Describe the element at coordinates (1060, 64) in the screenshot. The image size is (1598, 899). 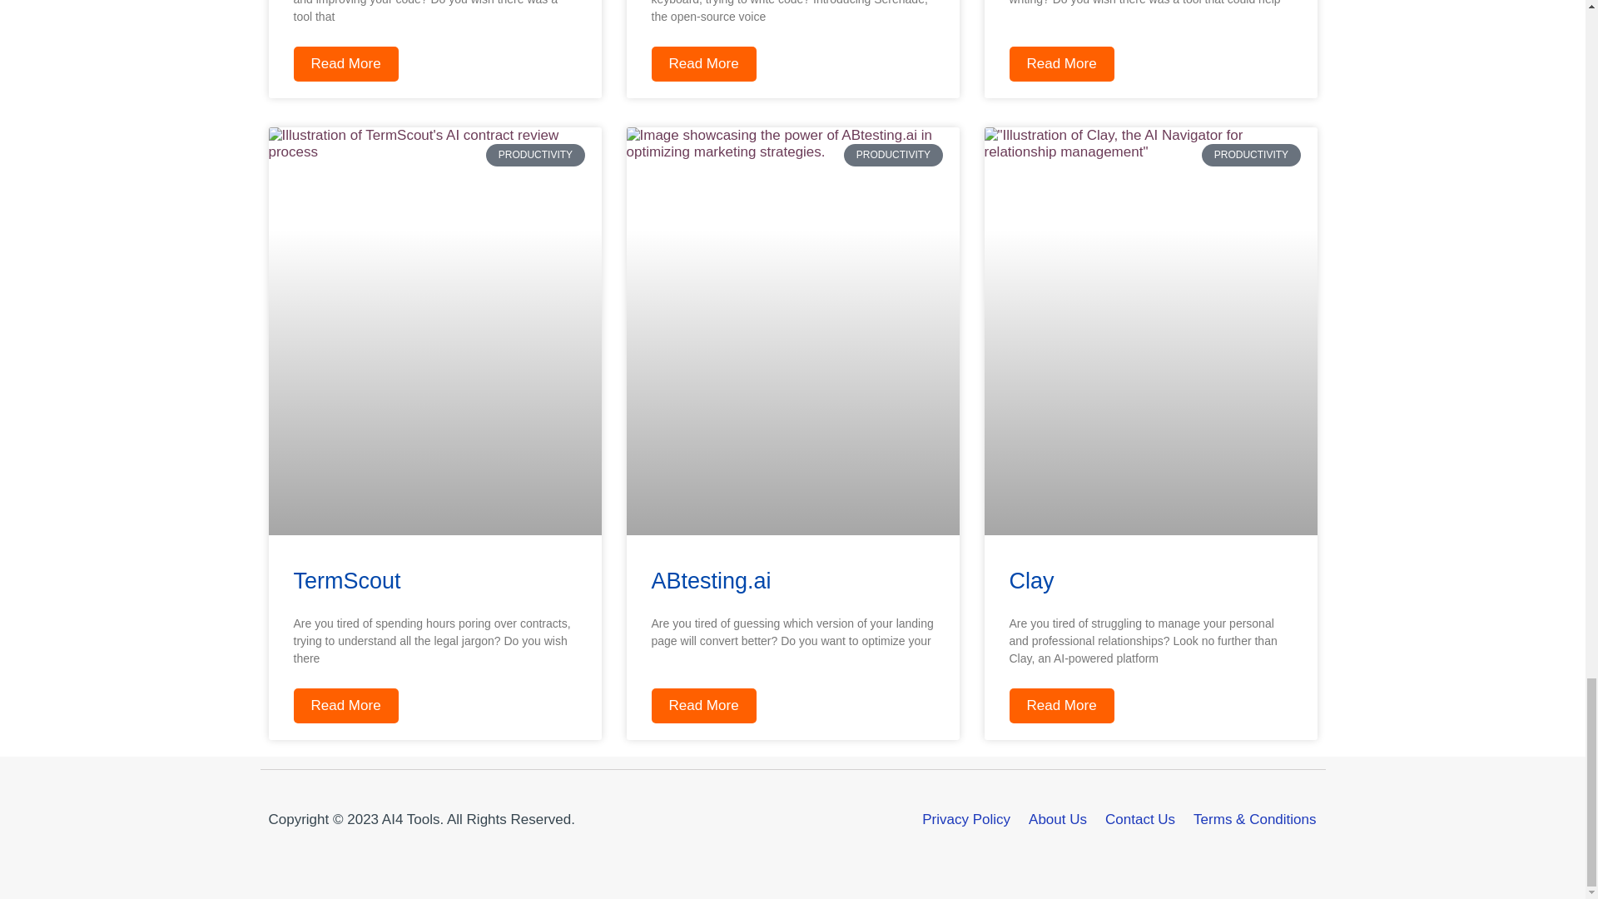
I see `Read More` at that location.